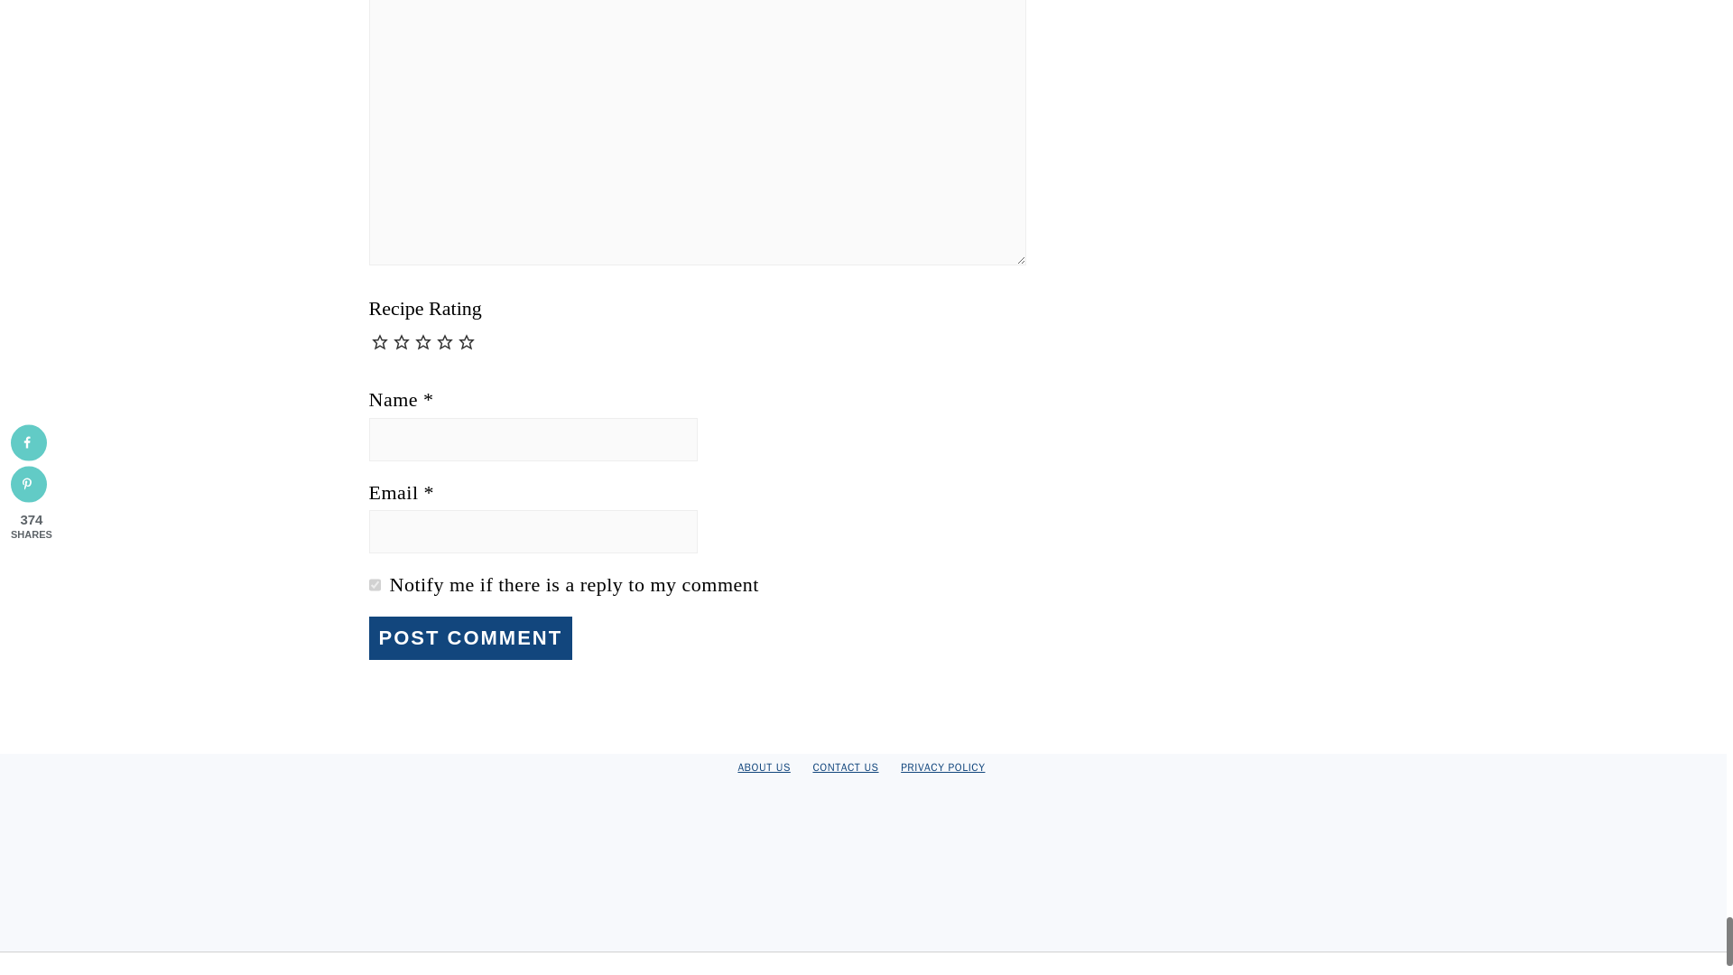 Image resolution: width=1733 pixels, height=975 pixels. Describe the element at coordinates (469, 637) in the screenshot. I see `Post Comment` at that location.